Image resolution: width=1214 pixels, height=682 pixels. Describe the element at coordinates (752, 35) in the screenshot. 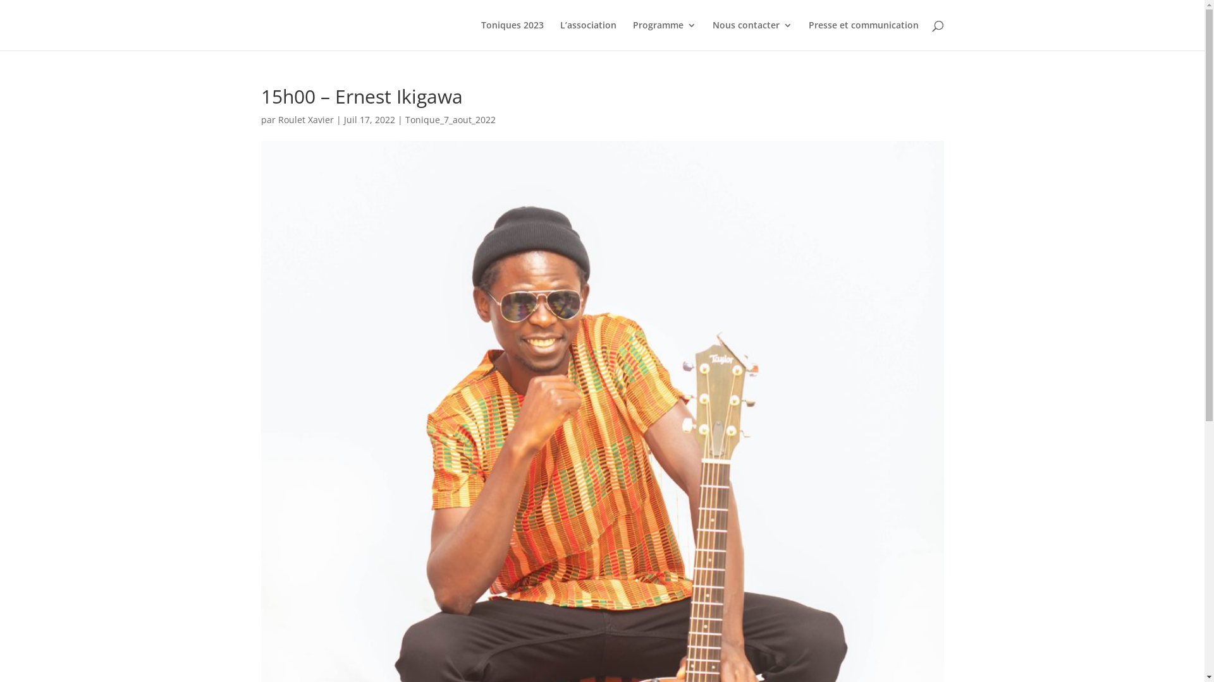

I see `Nous contacter` at that location.